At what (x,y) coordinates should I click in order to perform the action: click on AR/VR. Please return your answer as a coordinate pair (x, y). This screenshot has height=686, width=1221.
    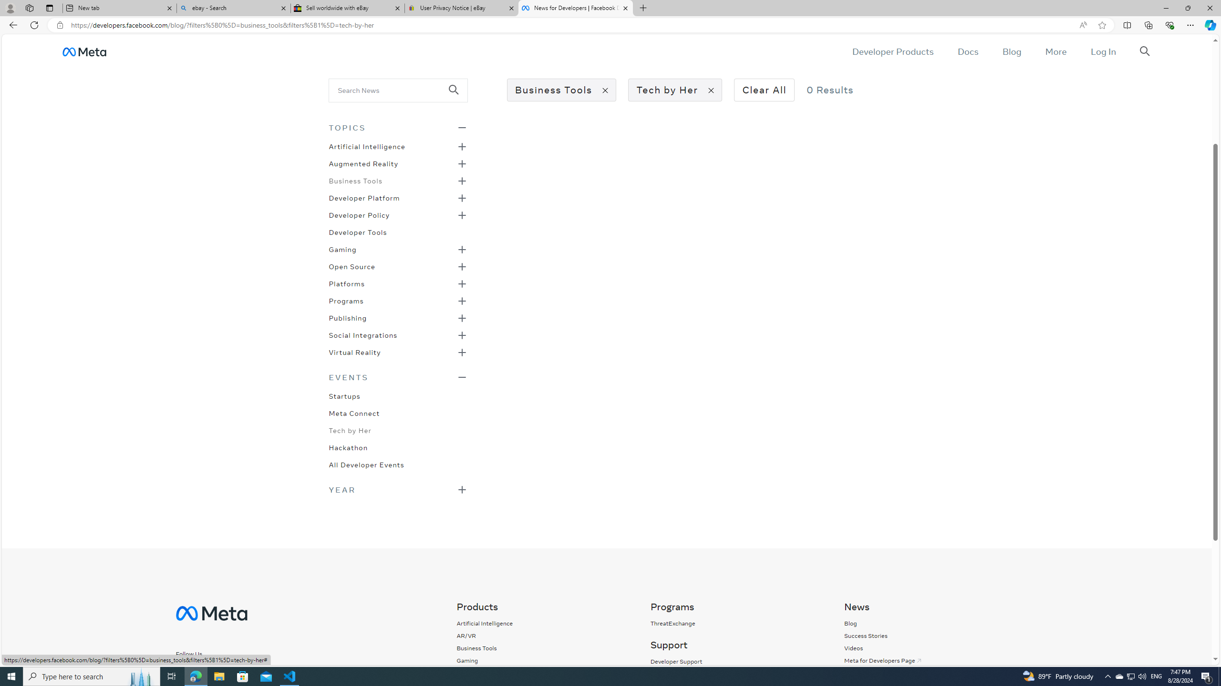
    Looking at the image, I should click on (466, 636).